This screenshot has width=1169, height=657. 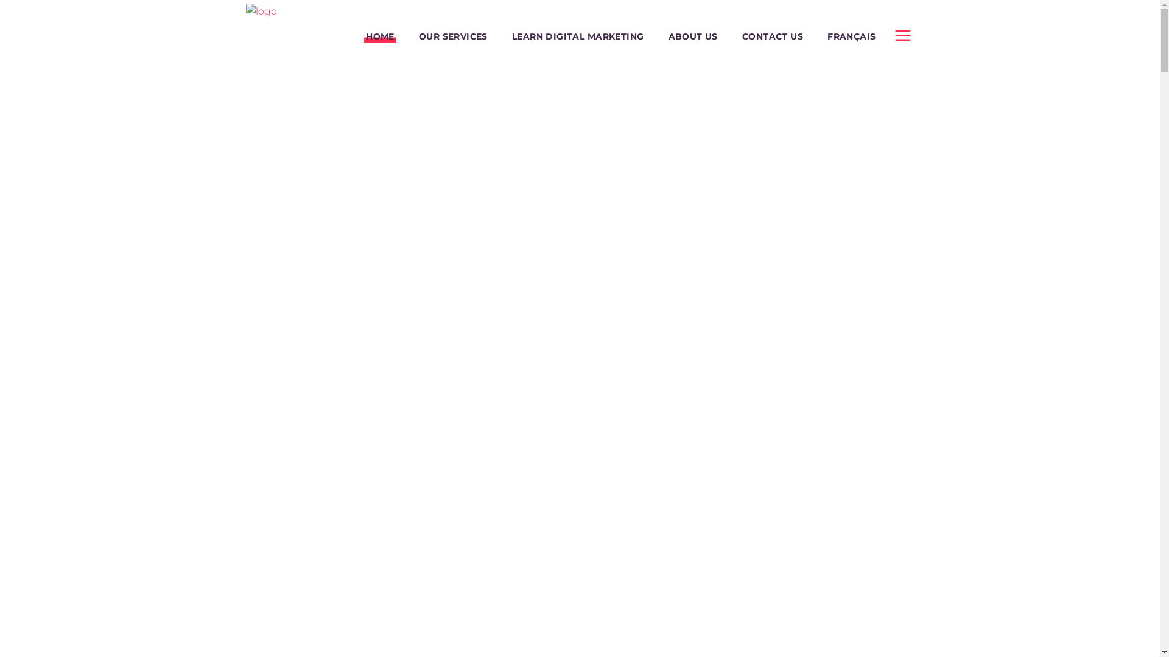 I want to click on OUR SERVICES, so click(x=453, y=36).